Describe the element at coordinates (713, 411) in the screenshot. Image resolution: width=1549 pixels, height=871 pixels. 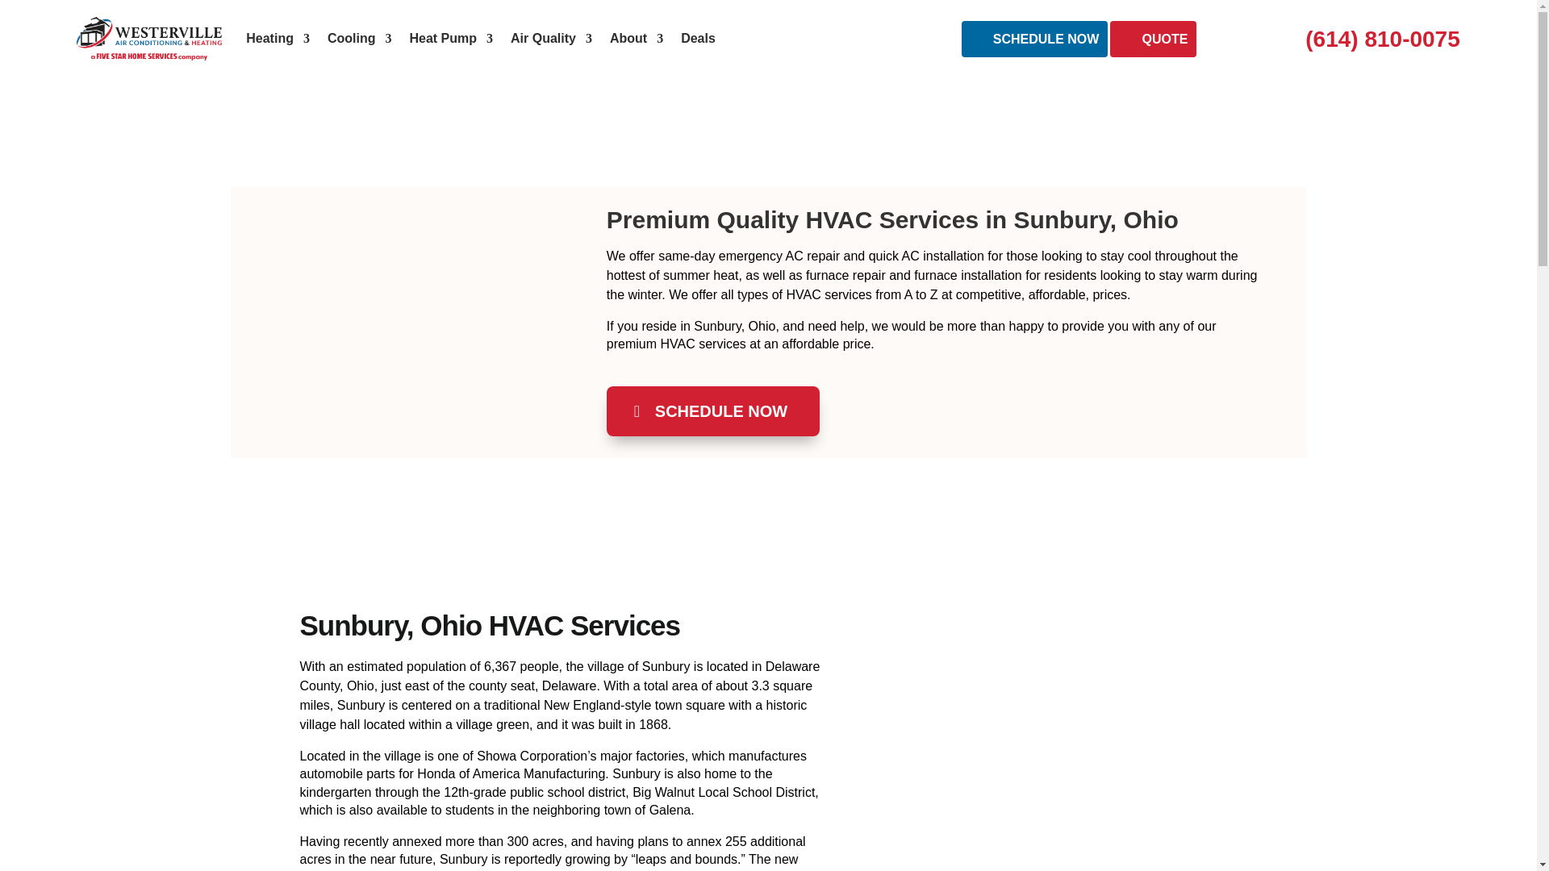
I see `SCHEDULE NOW` at that location.